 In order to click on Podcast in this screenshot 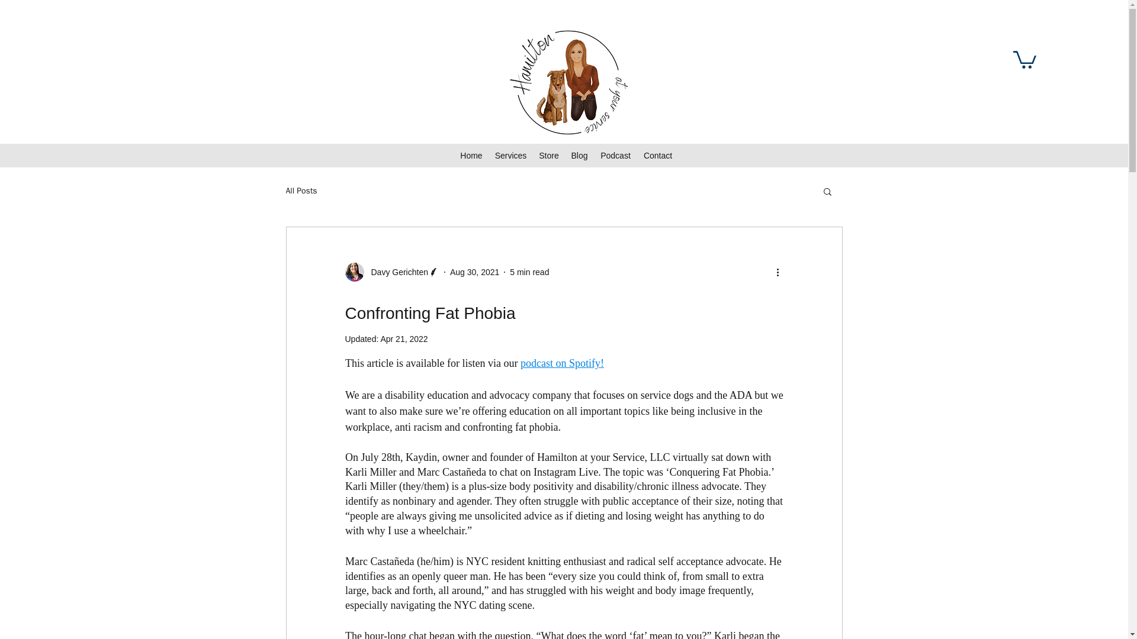, I will do `click(615, 155)`.